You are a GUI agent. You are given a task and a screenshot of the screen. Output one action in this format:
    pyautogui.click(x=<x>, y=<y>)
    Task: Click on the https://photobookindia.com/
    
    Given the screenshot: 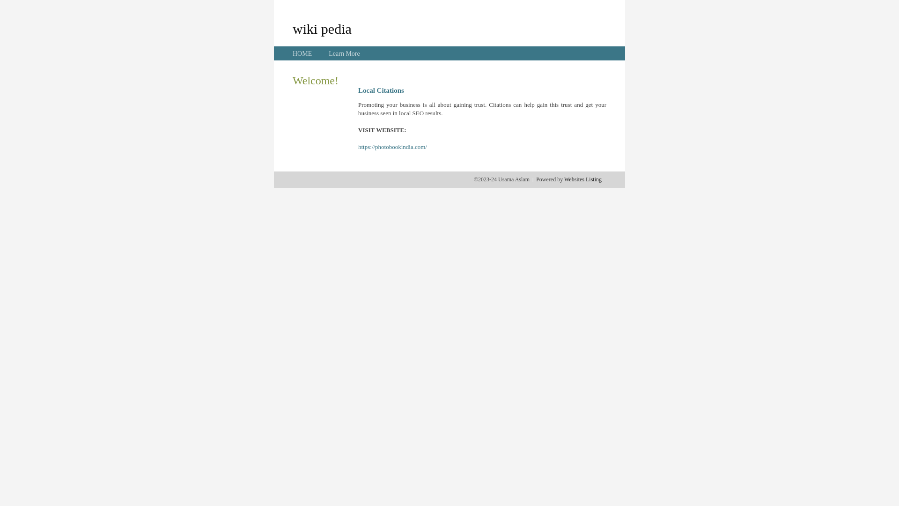 What is the action you would take?
    pyautogui.click(x=392, y=147)
    